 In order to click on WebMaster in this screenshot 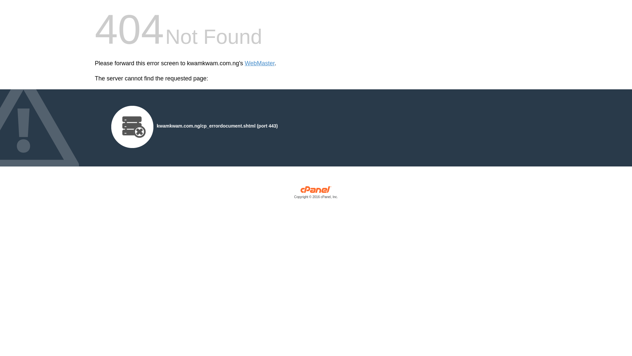, I will do `click(260, 63)`.